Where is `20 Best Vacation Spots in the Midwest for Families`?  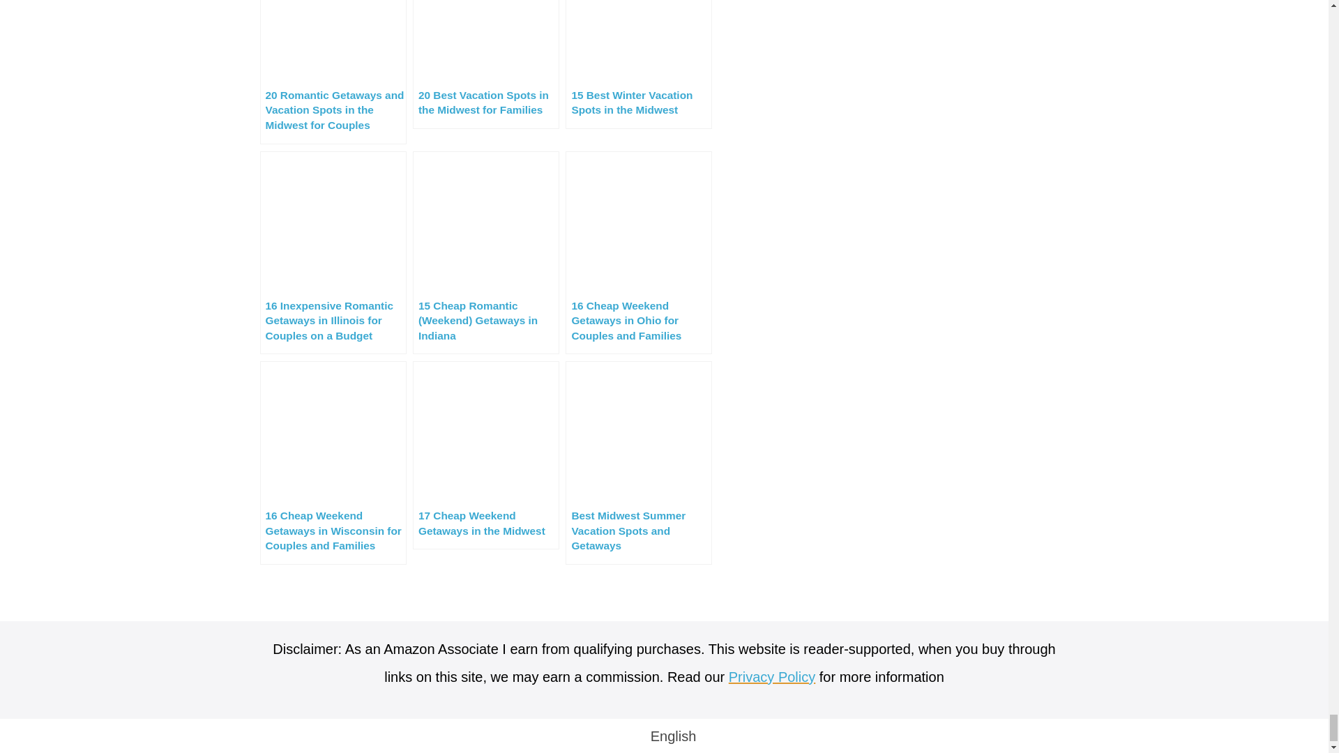 20 Best Vacation Spots in the Midwest for Families is located at coordinates (485, 64).